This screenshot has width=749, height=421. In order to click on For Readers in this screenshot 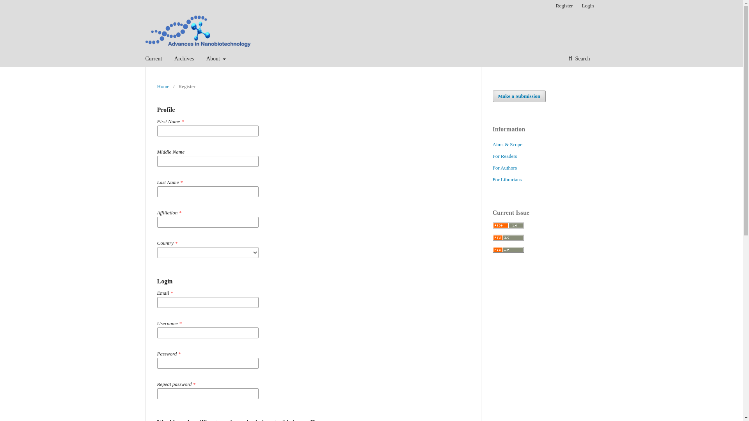, I will do `click(504, 156)`.